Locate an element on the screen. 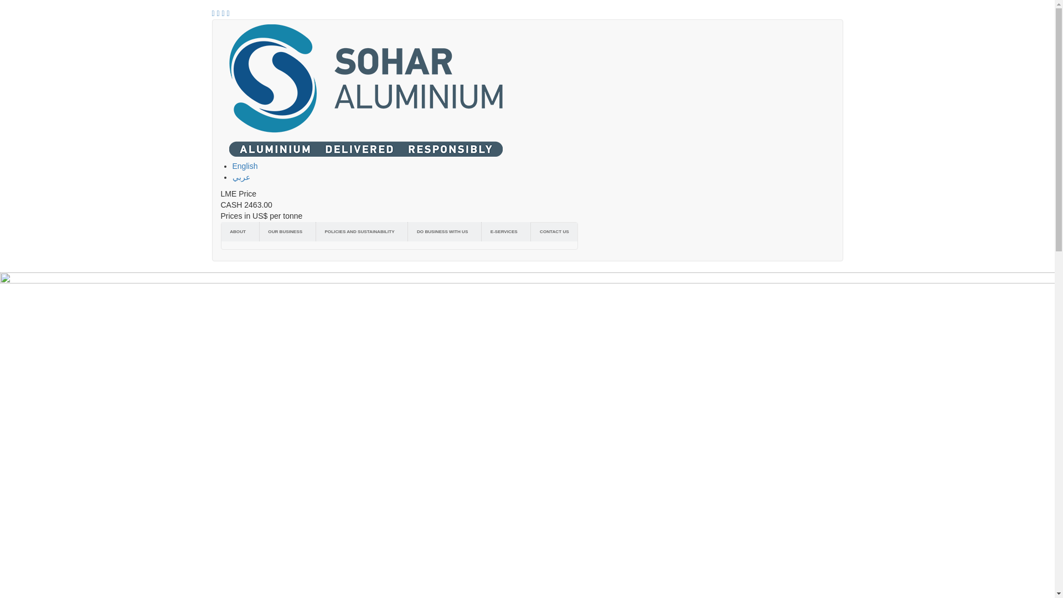 Image resolution: width=1063 pixels, height=598 pixels. OUR BUSINESS is located at coordinates (287, 231).